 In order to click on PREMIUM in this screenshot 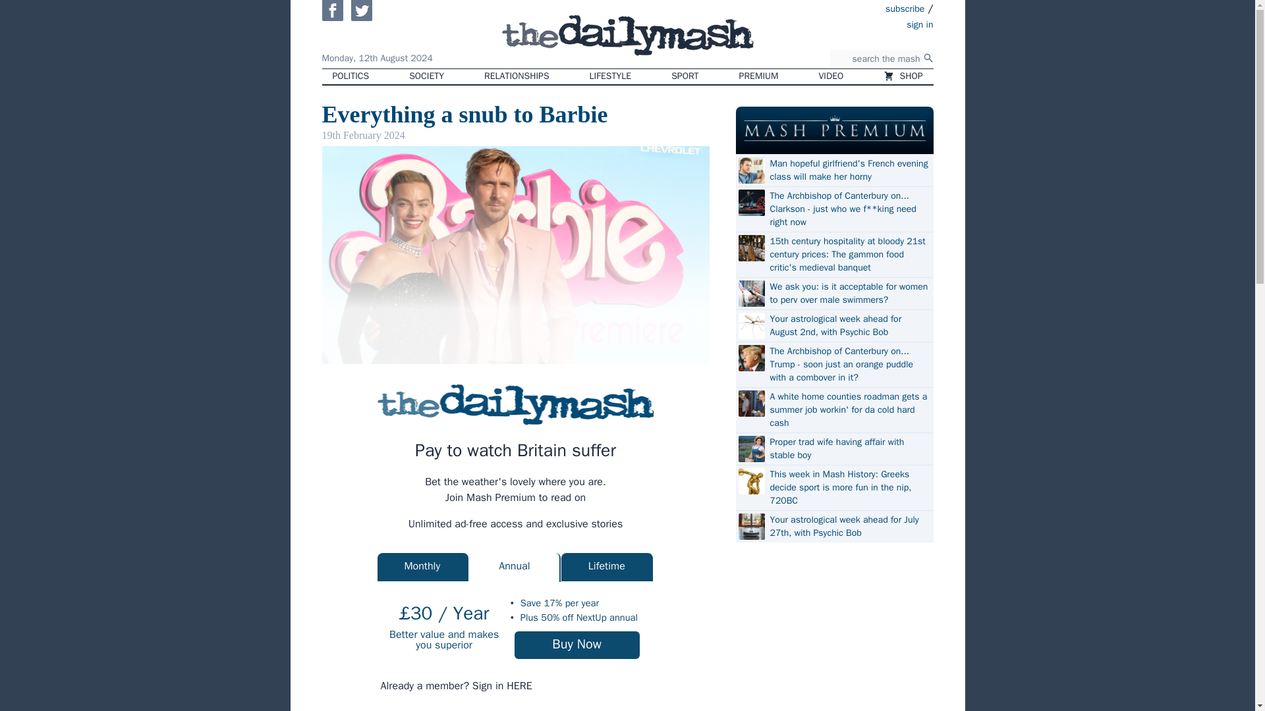, I will do `click(759, 76)`.